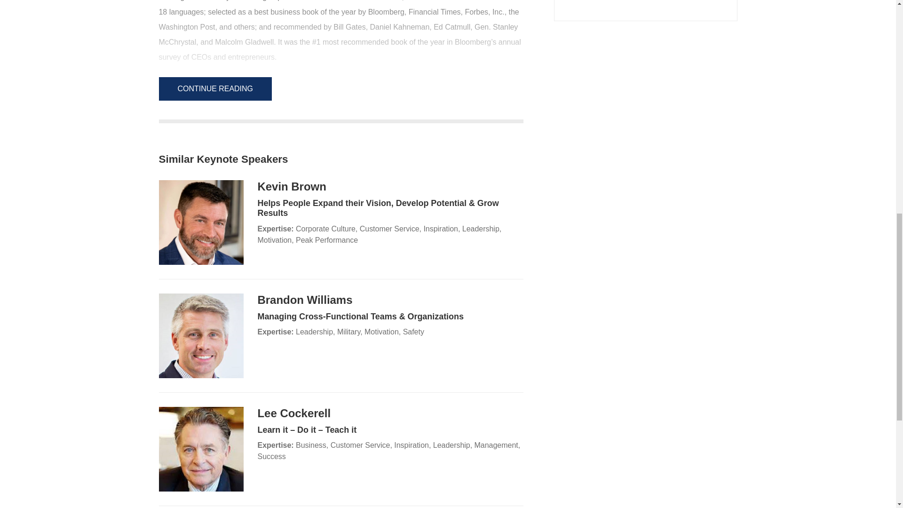 The width and height of the screenshot is (903, 508). What do you see at coordinates (305, 300) in the screenshot?
I see `Brandon Williams` at bounding box center [305, 300].